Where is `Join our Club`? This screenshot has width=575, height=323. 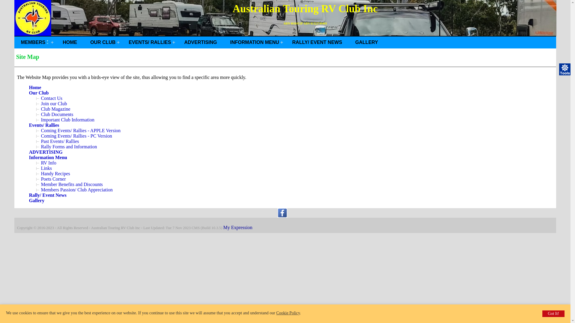
Join our Club is located at coordinates (54, 103).